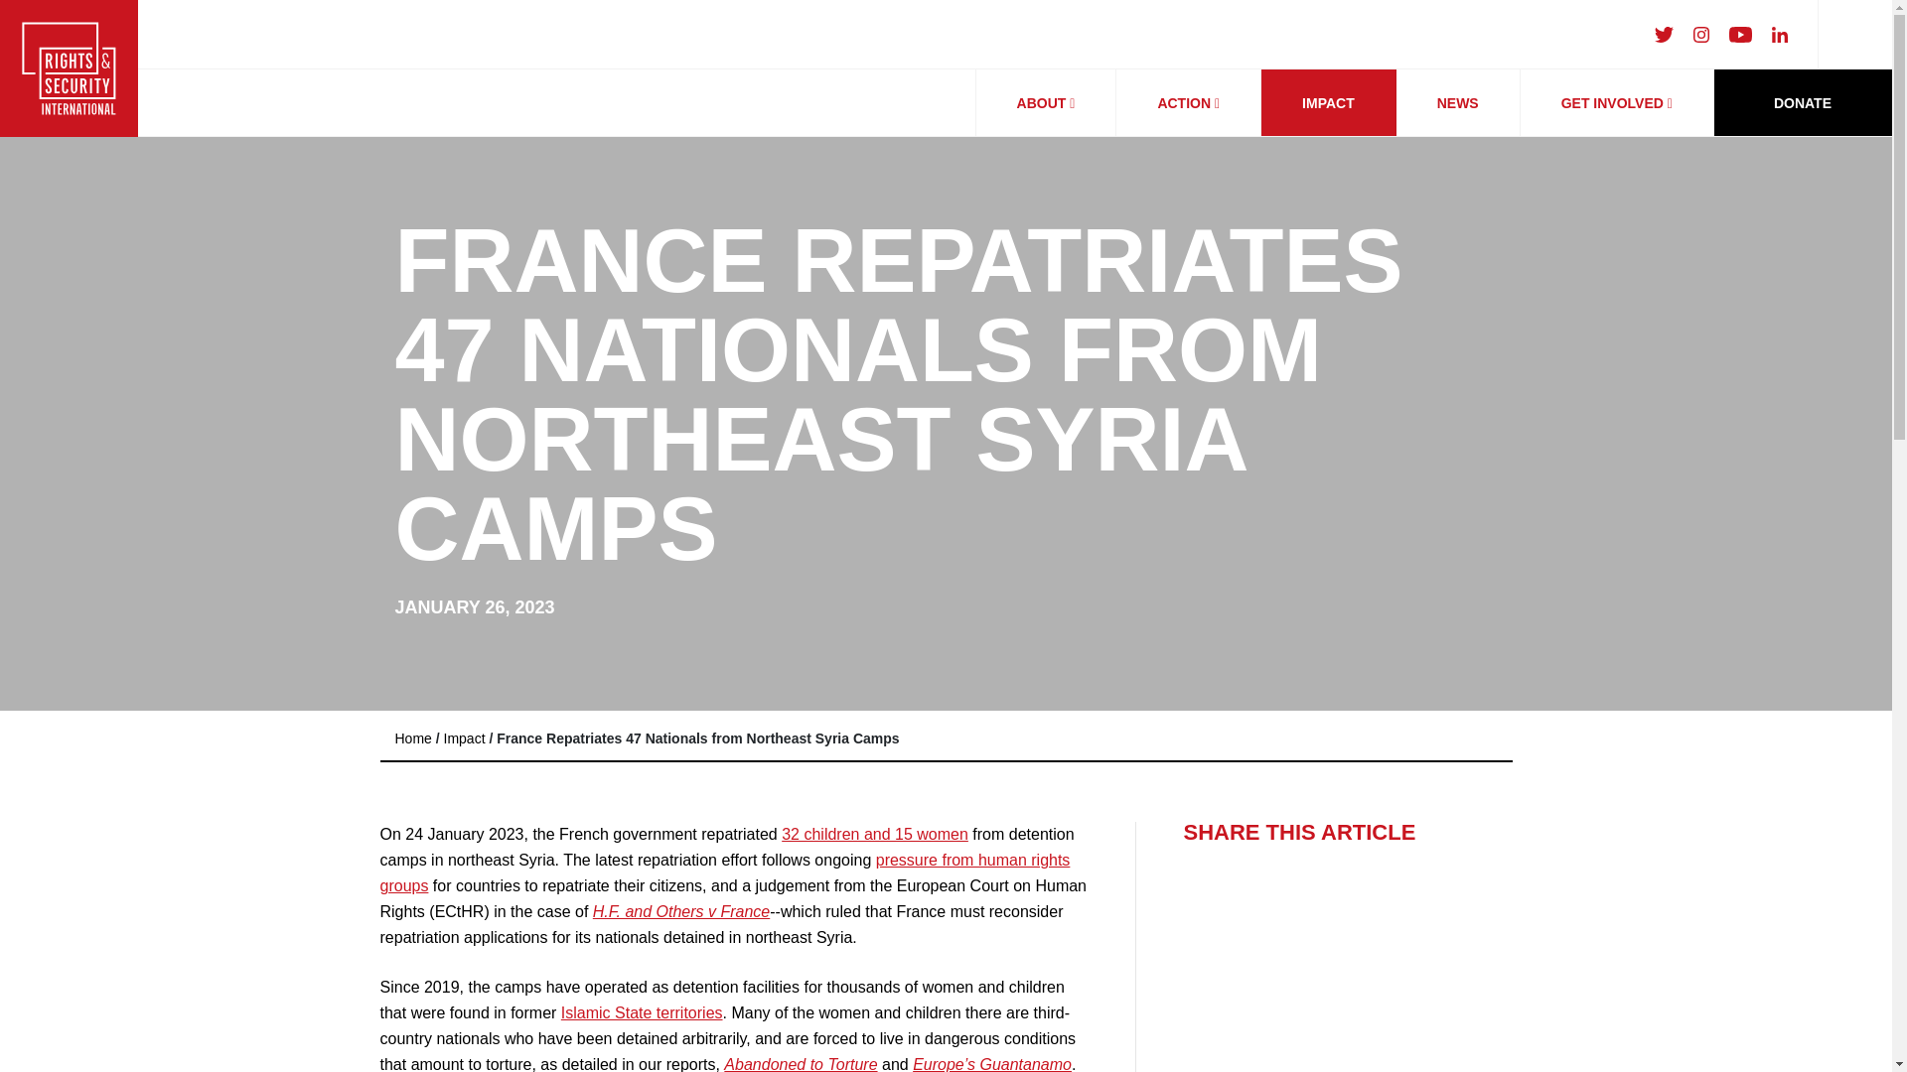 Image resolution: width=1907 pixels, height=1072 pixels. I want to click on ABOUT, so click(1046, 103).